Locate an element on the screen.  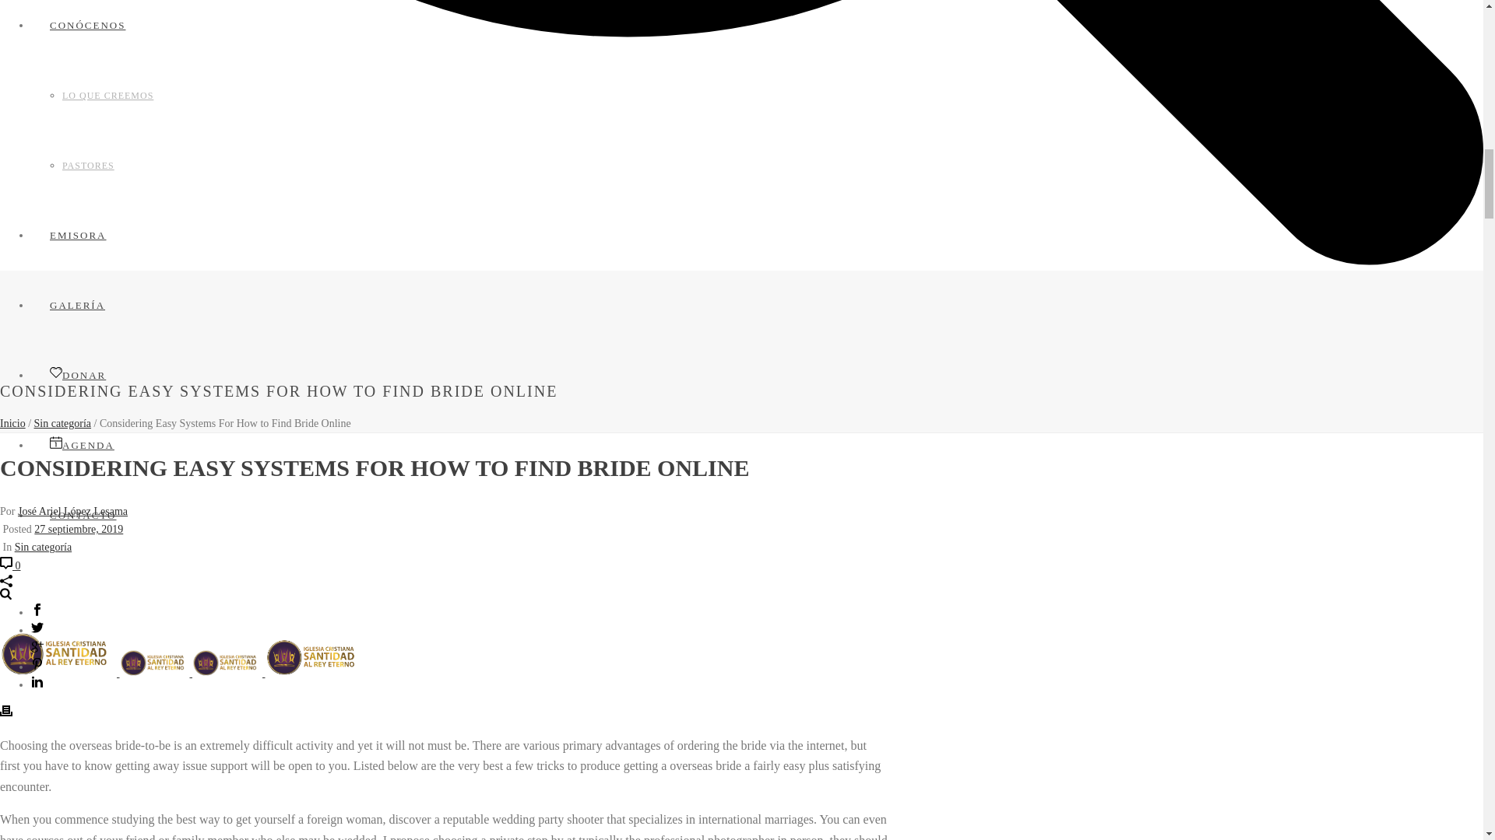
CONTACTO is located at coordinates (83, 515).